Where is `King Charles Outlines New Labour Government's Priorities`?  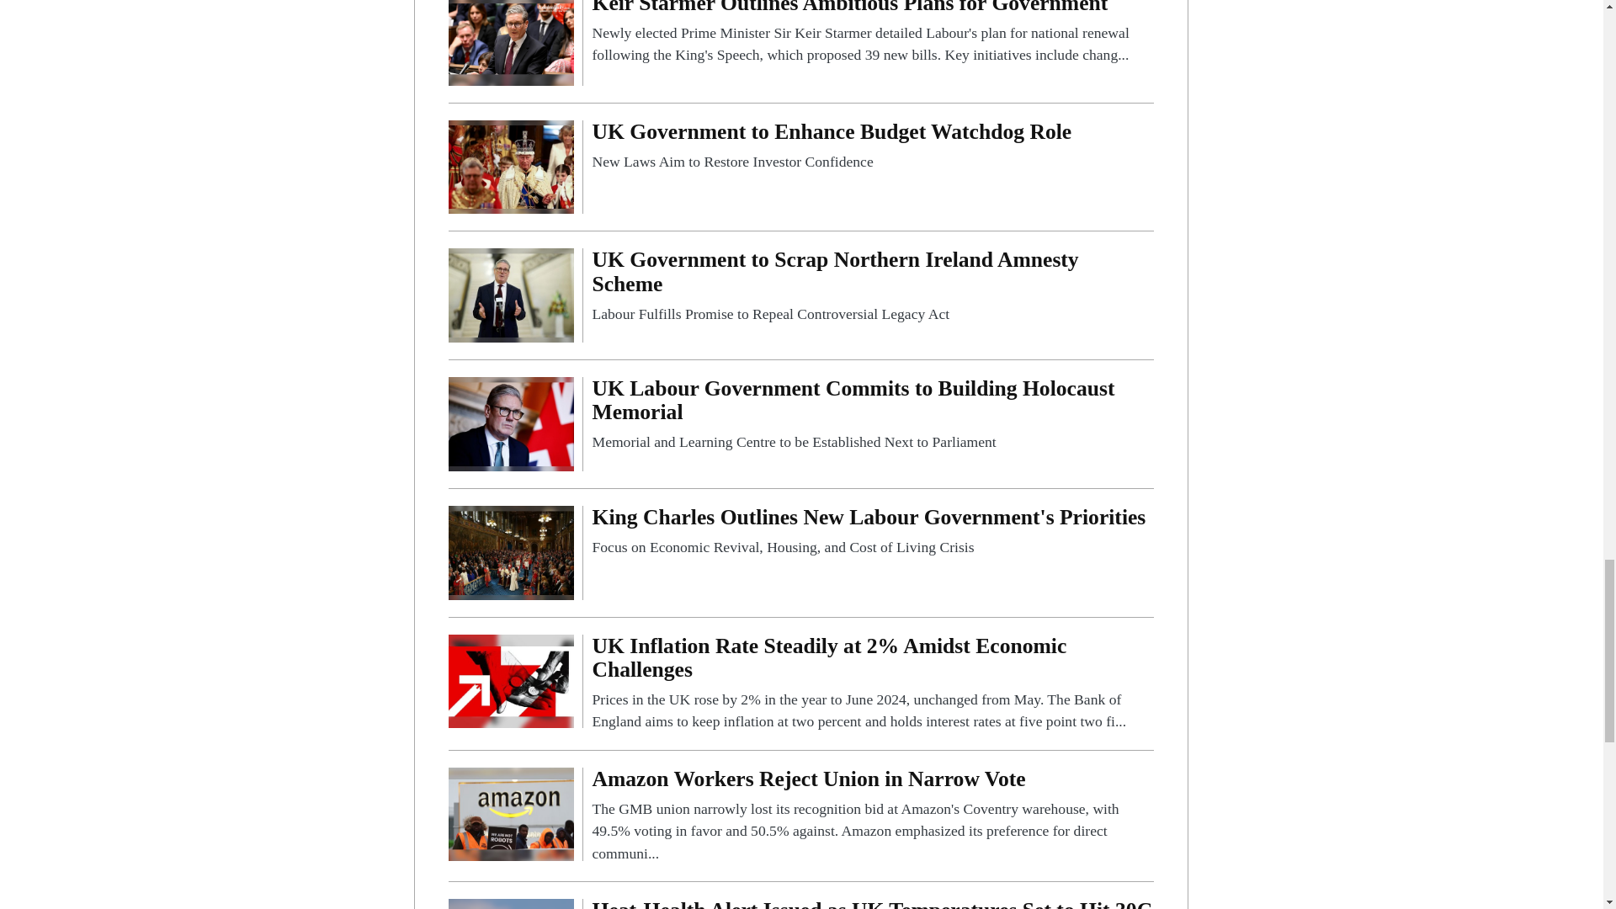 King Charles Outlines New Labour Government's Priorities is located at coordinates (511, 551).